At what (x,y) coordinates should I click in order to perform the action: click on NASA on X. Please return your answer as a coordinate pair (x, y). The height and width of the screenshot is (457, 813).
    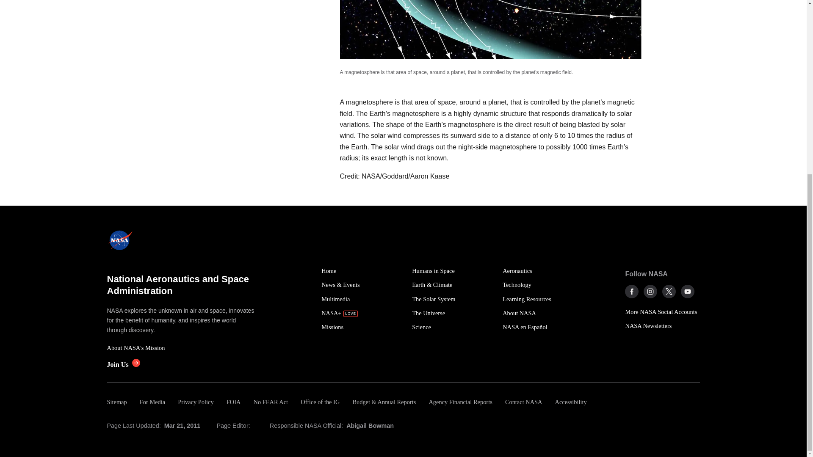
    Looking at the image, I should click on (669, 291).